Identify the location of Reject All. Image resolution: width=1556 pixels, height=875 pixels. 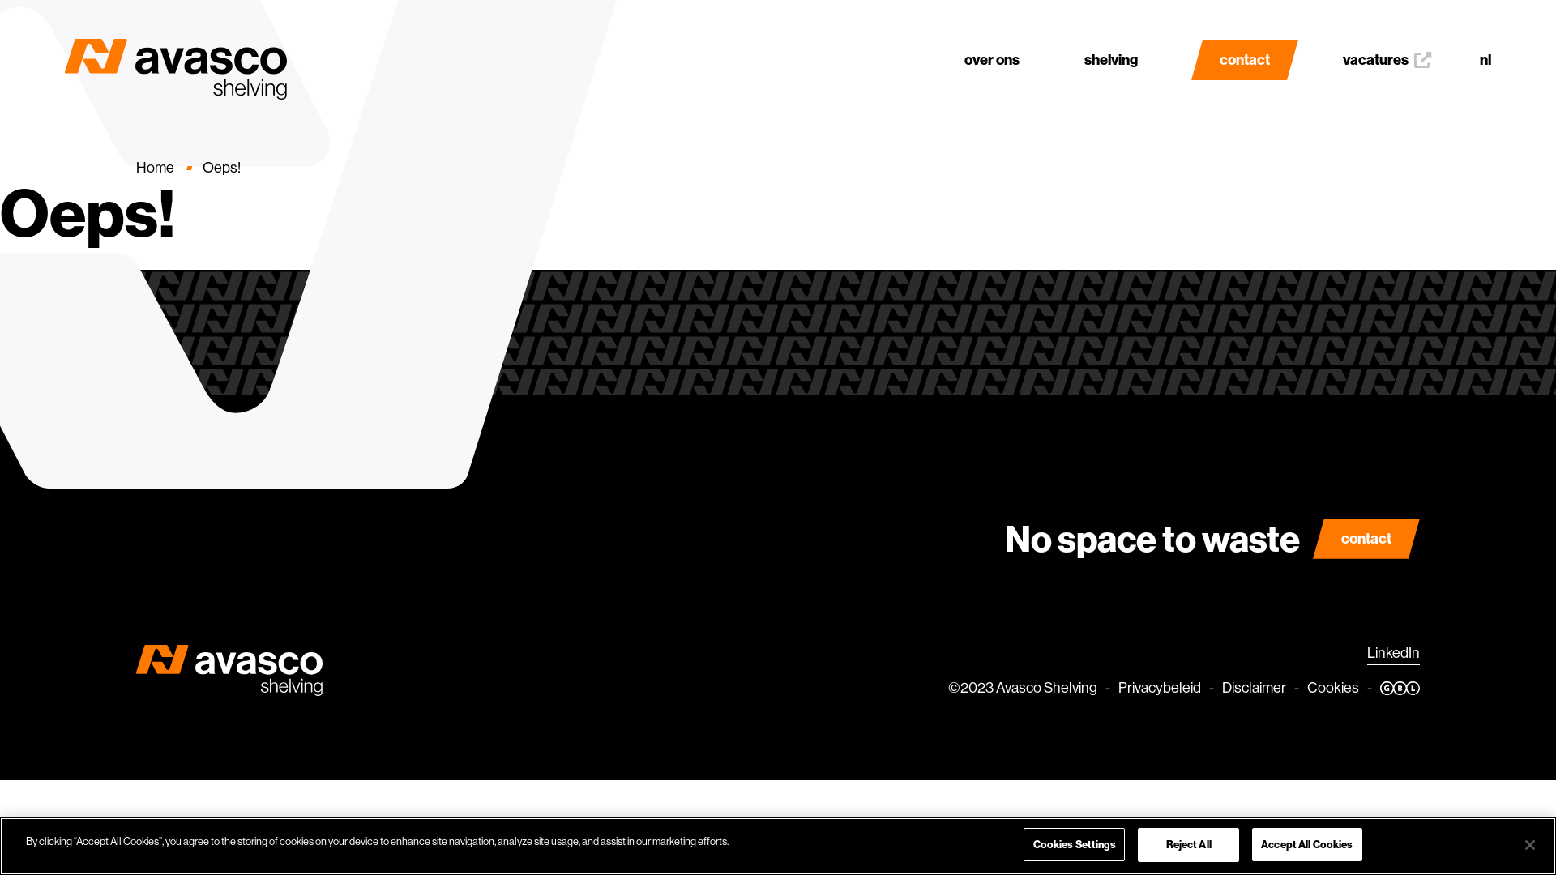
(1188, 845).